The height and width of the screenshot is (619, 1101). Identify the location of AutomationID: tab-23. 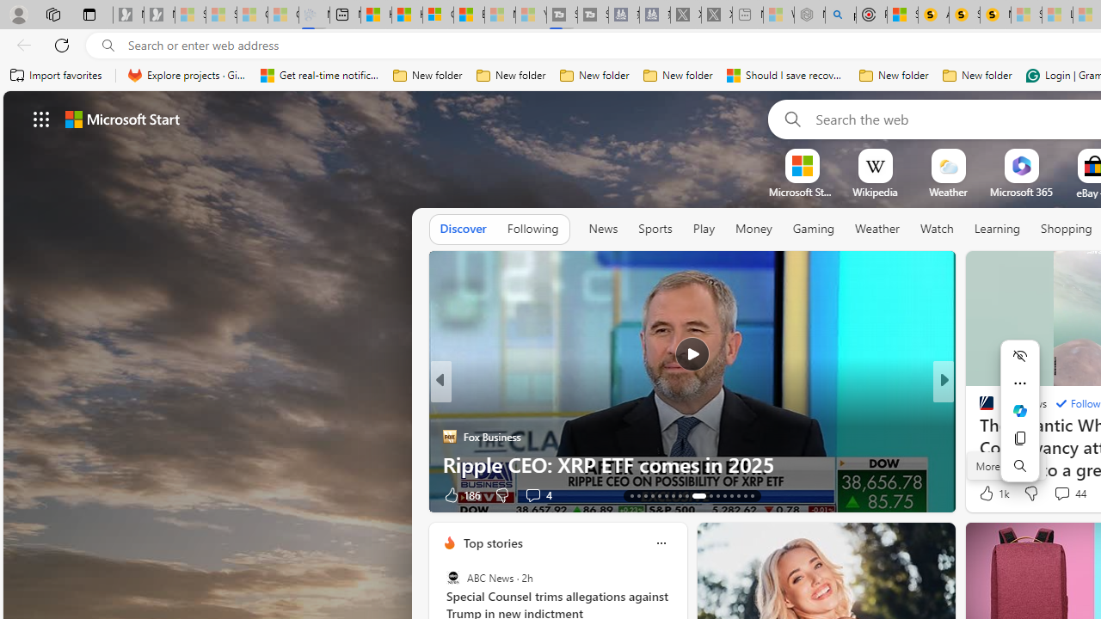
(710, 495).